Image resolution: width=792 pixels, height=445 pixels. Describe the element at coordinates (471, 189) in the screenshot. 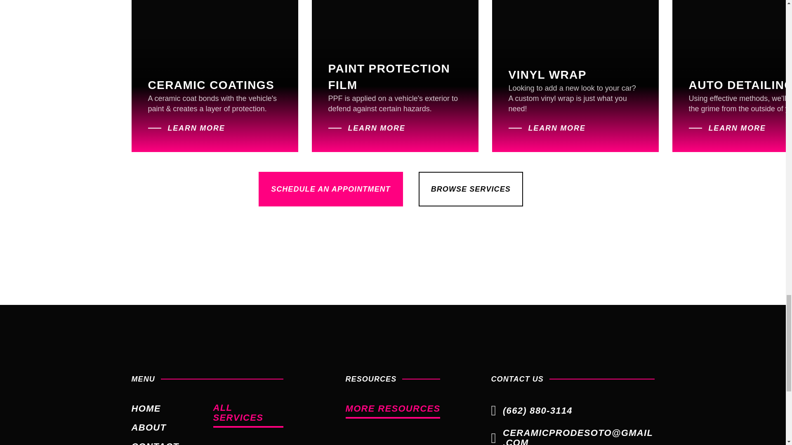

I see `BROWSE SERVICES` at that location.